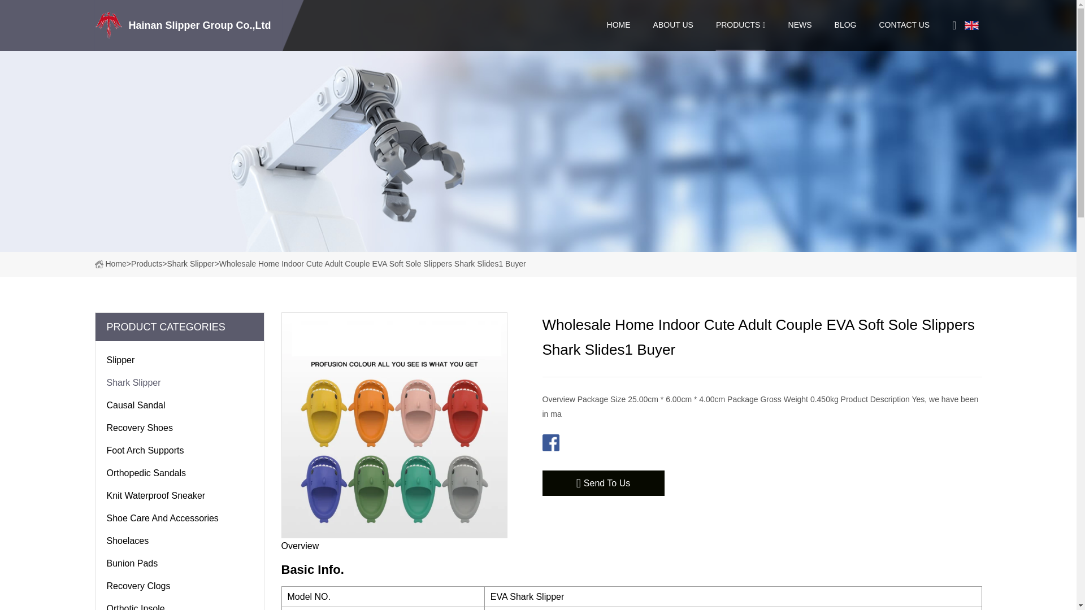 The image size is (1085, 610). Describe the element at coordinates (190, 264) in the screenshot. I see `Shark Slipper` at that location.